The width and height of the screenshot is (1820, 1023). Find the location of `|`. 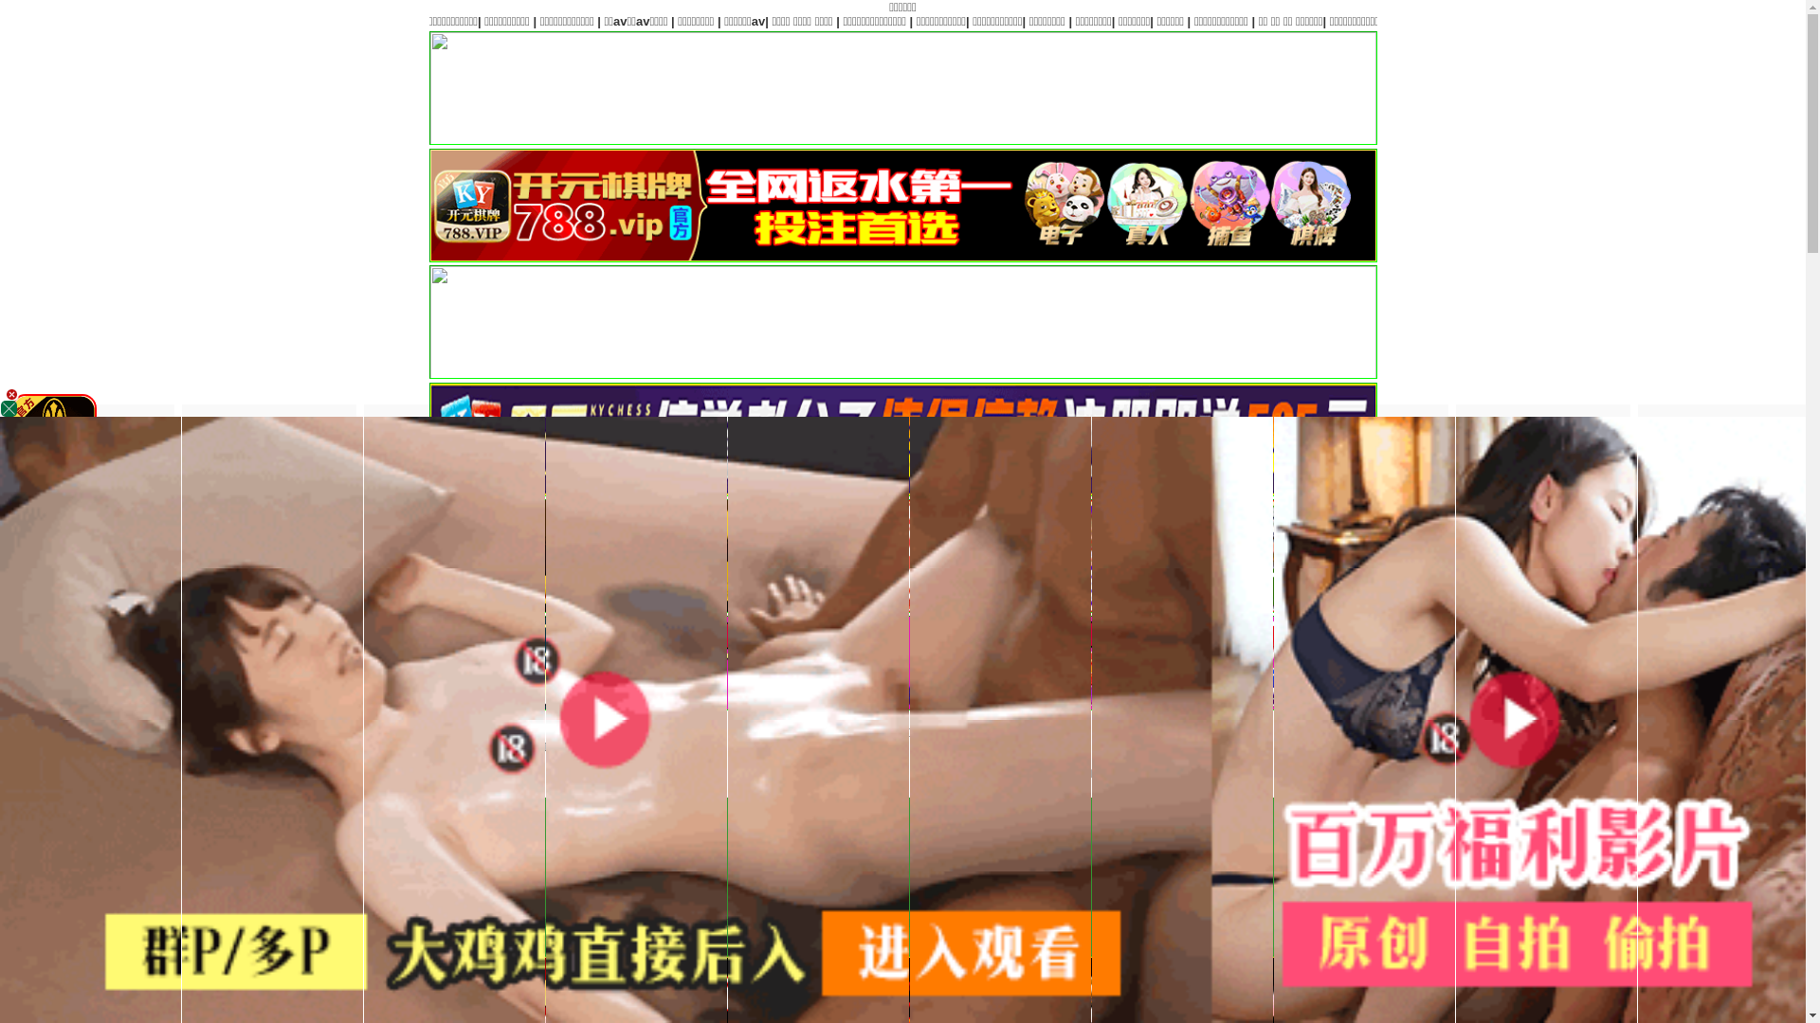

| is located at coordinates (1647, 21).